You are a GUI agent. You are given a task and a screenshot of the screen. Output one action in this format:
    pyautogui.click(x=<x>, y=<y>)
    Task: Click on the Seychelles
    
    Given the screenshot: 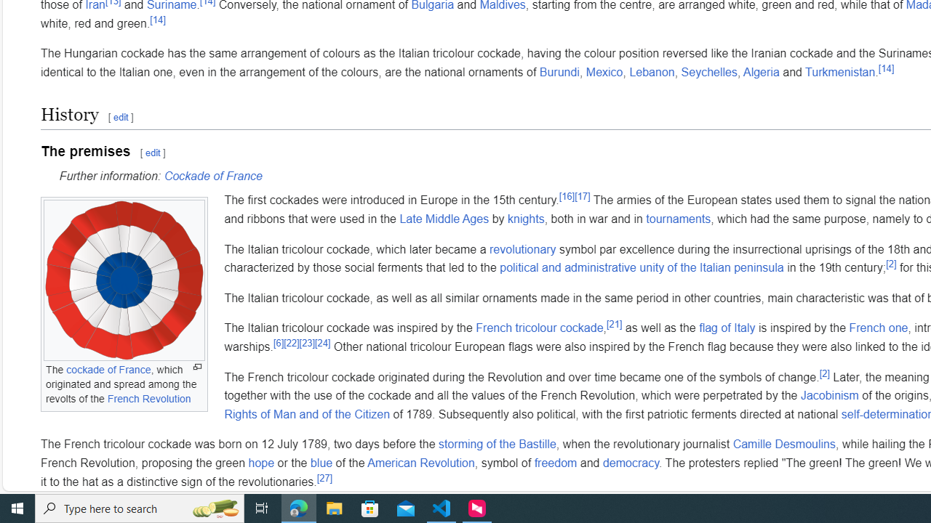 What is the action you would take?
    pyautogui.click(x=708, y=72)
    